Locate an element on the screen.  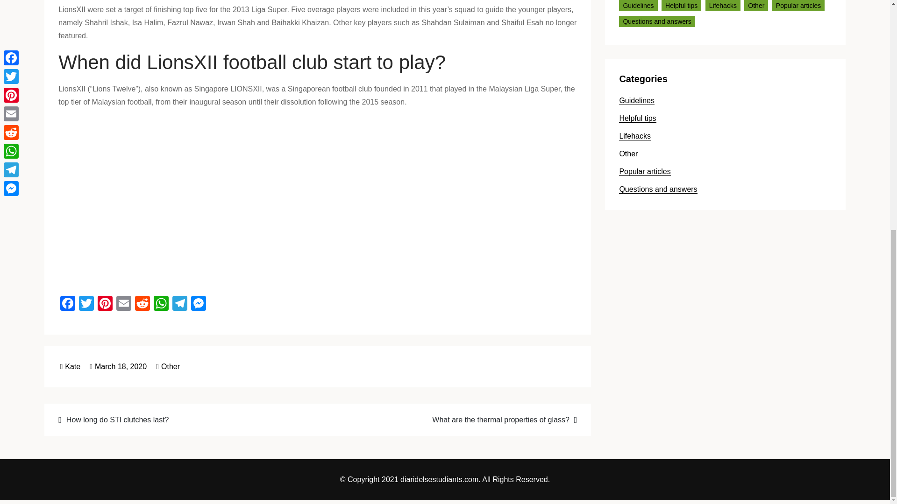
Questions and answers is located at coordinates (656, 21).